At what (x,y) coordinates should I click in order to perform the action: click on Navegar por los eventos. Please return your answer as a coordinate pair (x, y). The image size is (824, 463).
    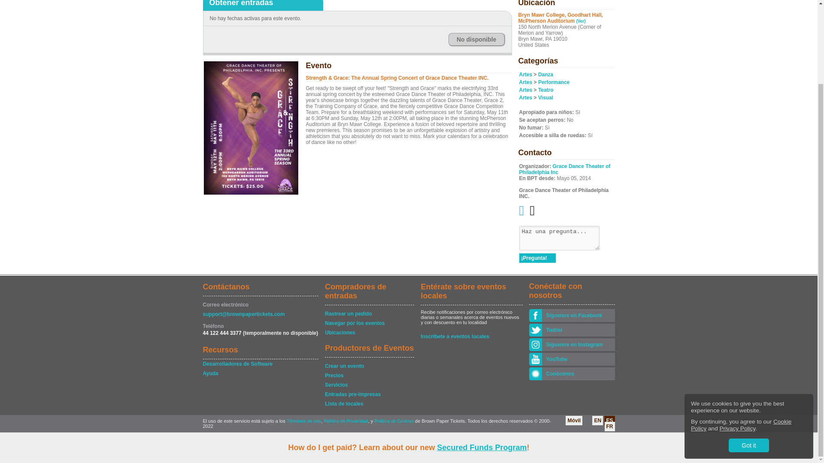
    Looking at the image, I should click on (369, 323).